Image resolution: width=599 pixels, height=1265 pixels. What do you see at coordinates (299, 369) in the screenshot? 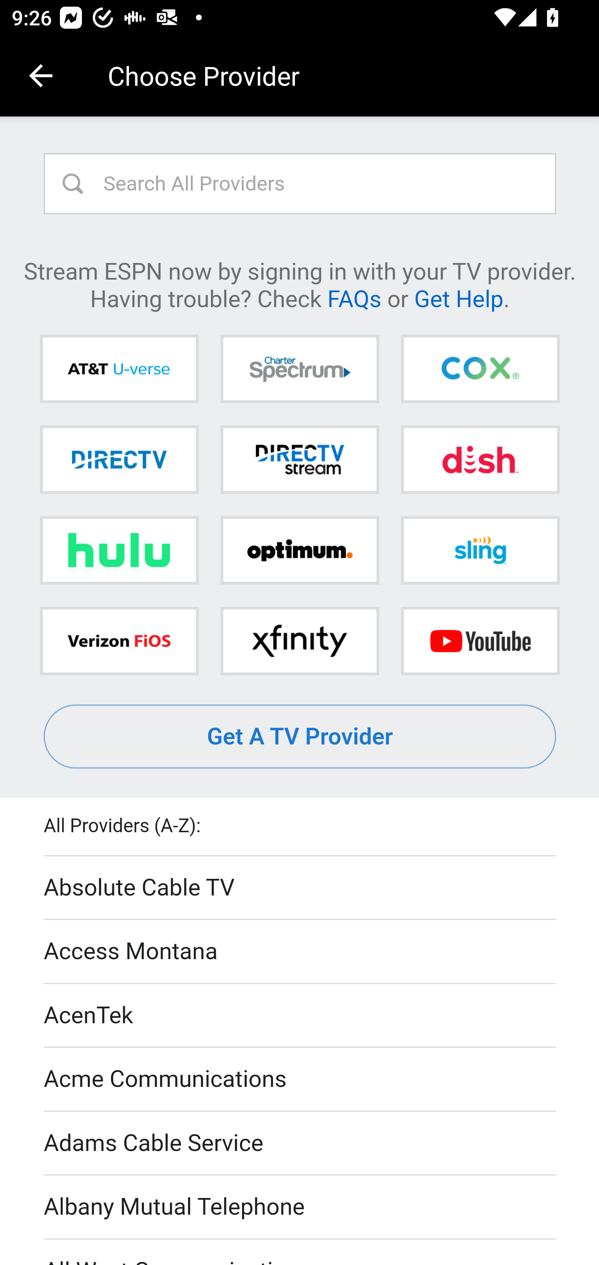
I see `Charter Spectrum` at bounding box center [299, 369].